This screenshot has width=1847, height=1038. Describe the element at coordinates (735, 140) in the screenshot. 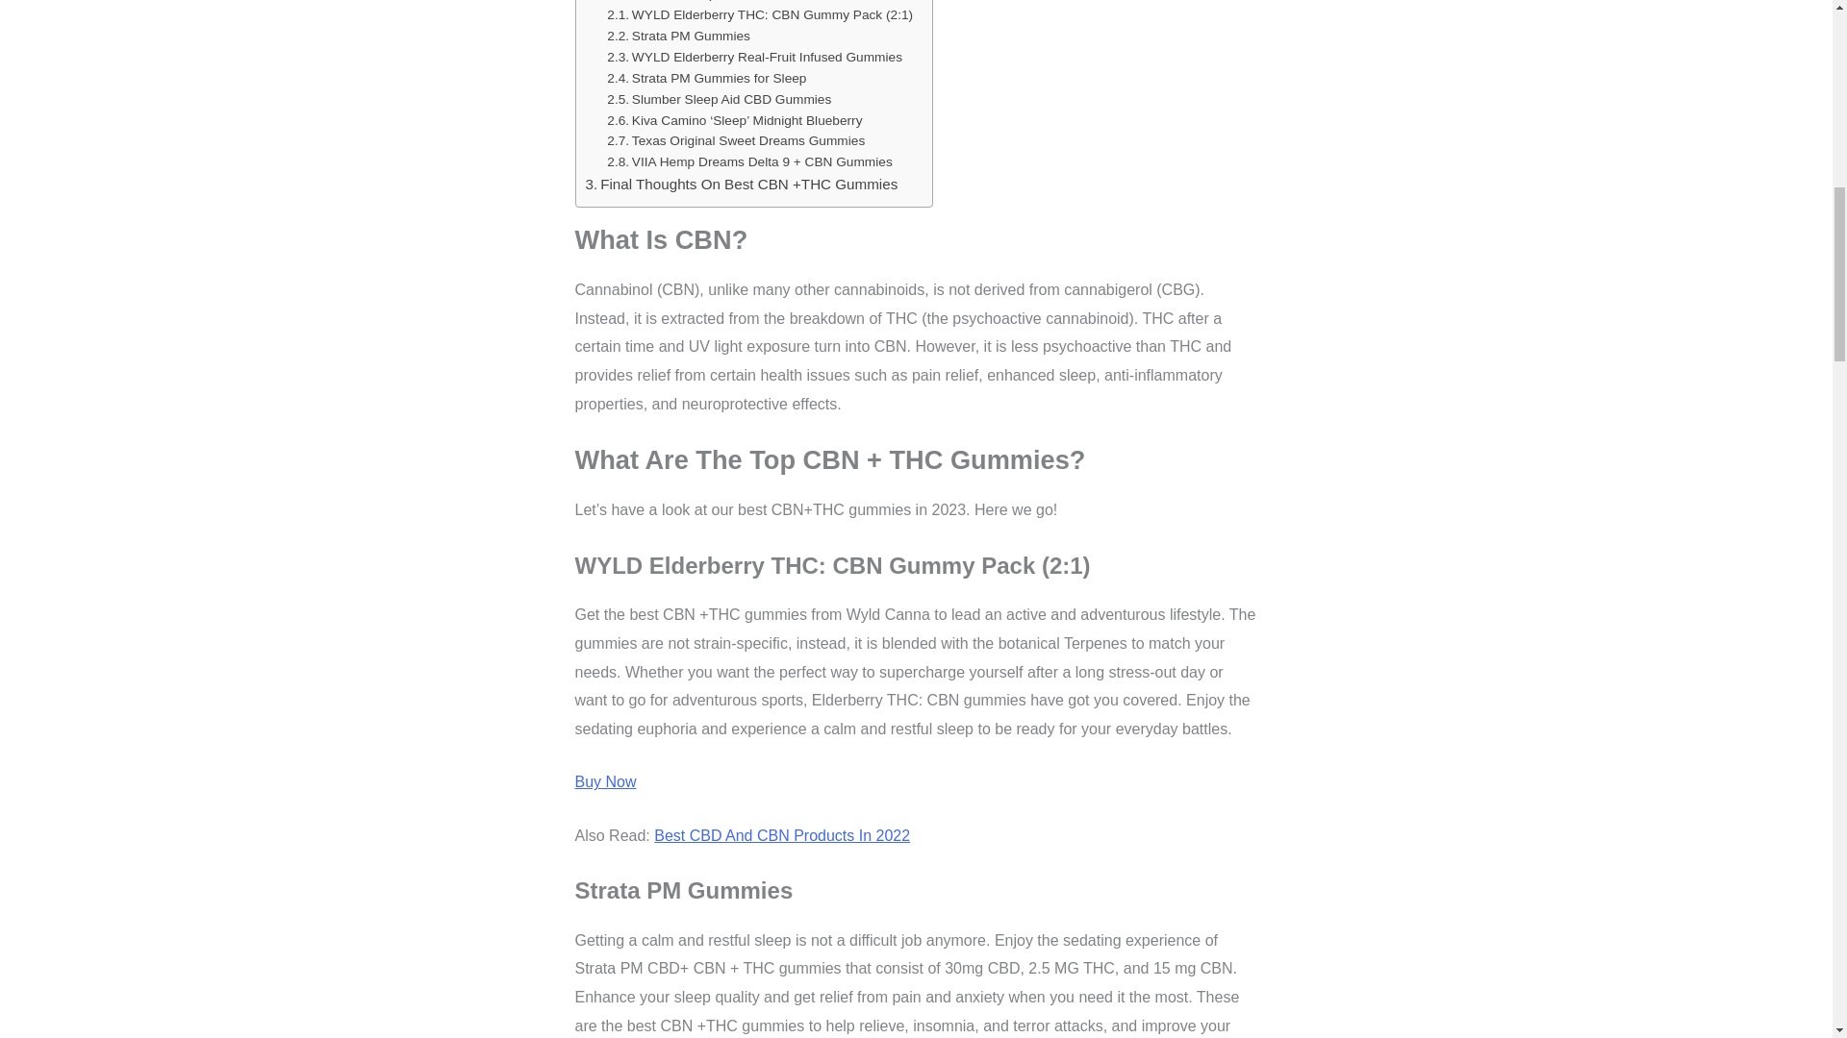

I see `Texas Original Sweet Dreams Gummies` at that location.